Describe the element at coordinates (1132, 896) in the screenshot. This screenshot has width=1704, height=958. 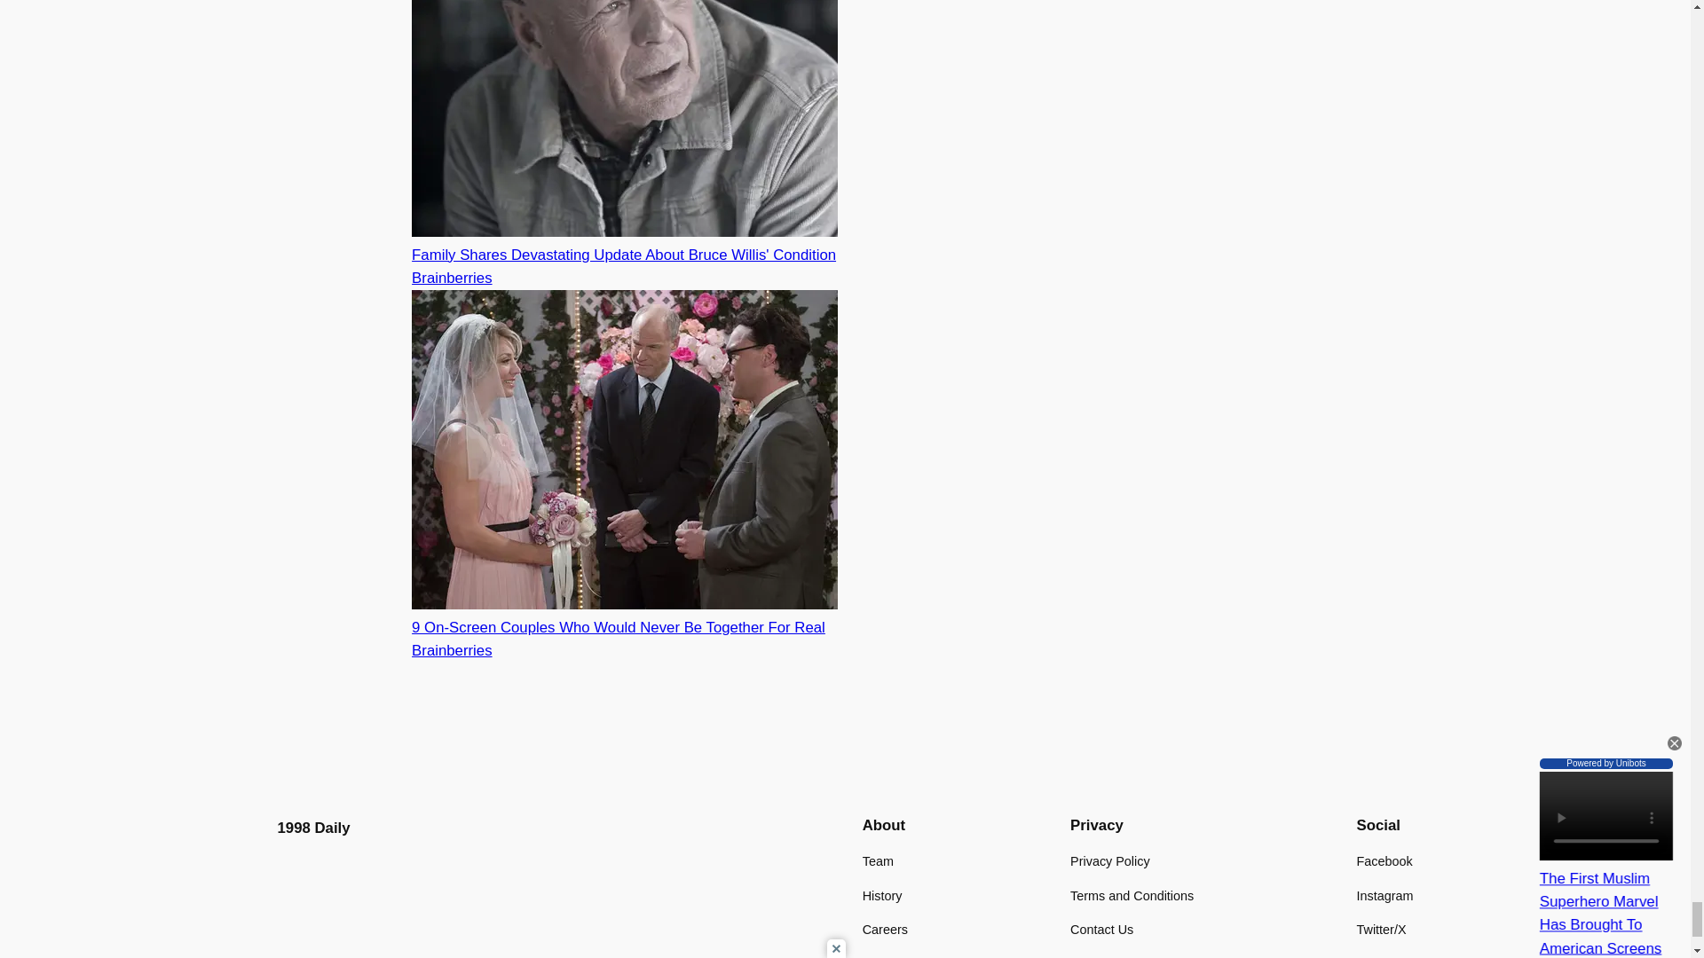
I see `Terms and Conditions` at that location.